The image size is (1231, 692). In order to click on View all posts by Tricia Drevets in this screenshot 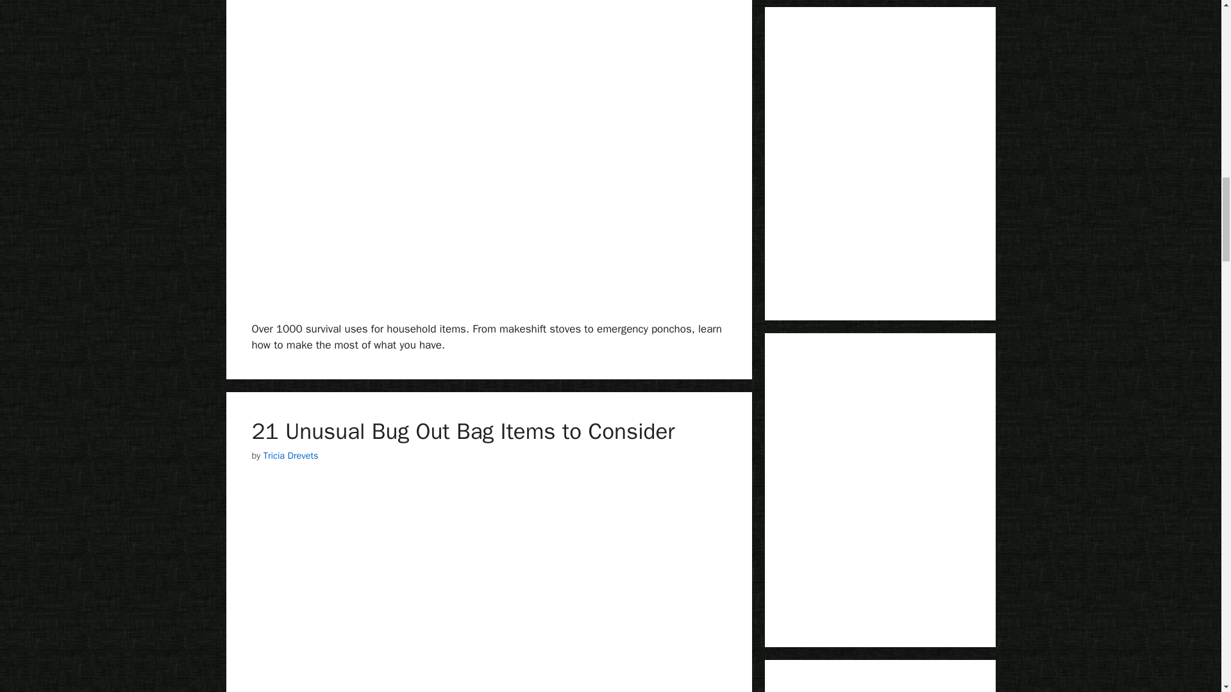, I will do `click(291, 456)`.